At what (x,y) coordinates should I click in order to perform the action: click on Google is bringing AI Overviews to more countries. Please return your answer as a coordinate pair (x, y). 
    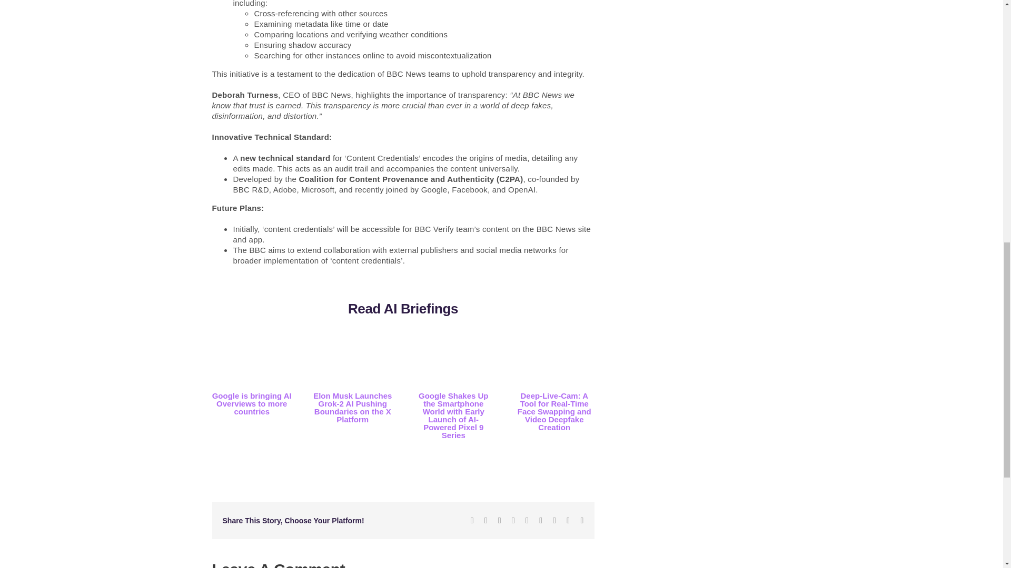
    Looking at the image, I should click on (252, 403).